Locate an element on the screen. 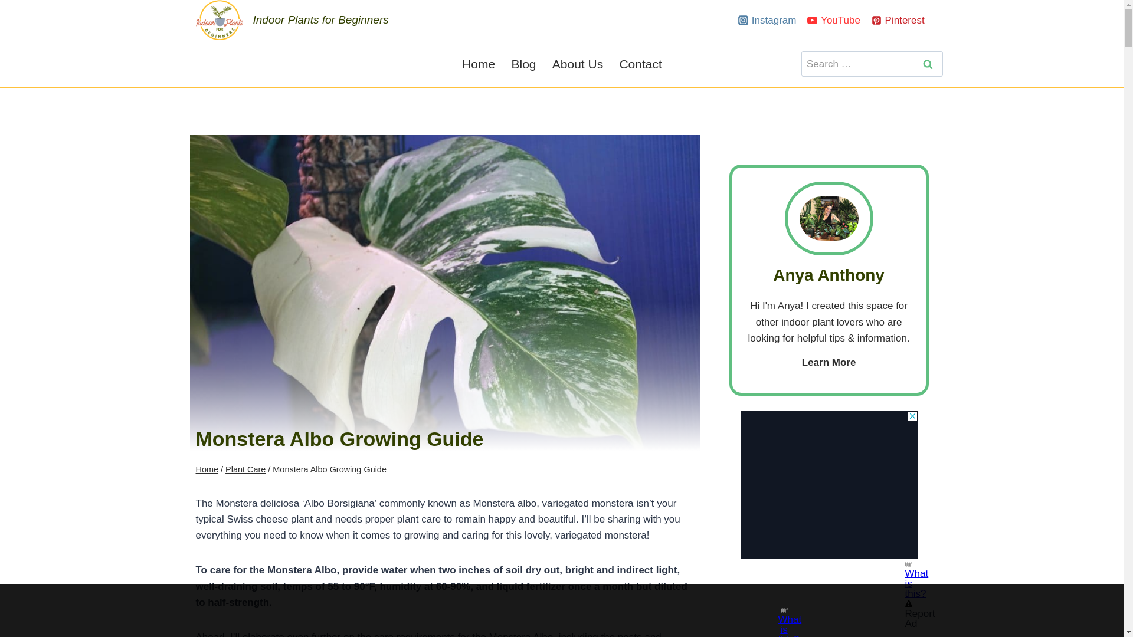 This screenshot has height=637, width=1133. Contact is located at coordinates (641, 64).